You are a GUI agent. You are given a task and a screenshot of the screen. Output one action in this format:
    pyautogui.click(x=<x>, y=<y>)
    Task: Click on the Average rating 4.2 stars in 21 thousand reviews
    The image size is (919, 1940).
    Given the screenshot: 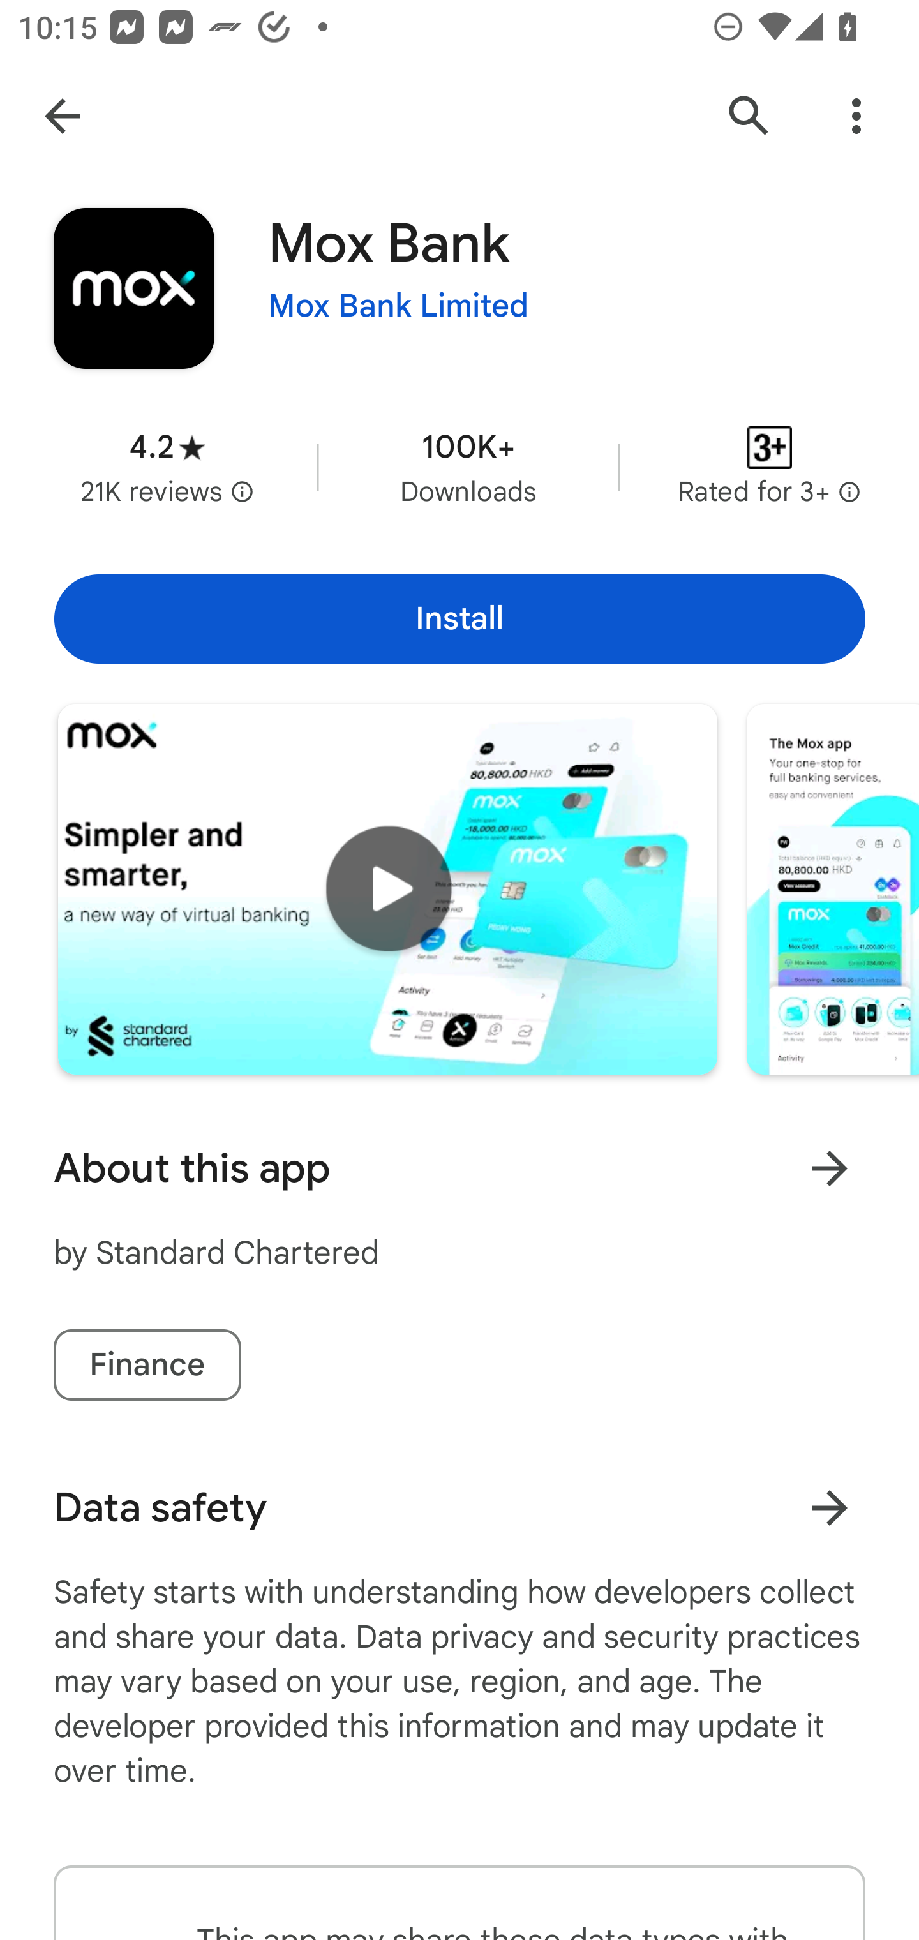 What is the action you would take?
    pyautogui.click(x=167, y=467)
    